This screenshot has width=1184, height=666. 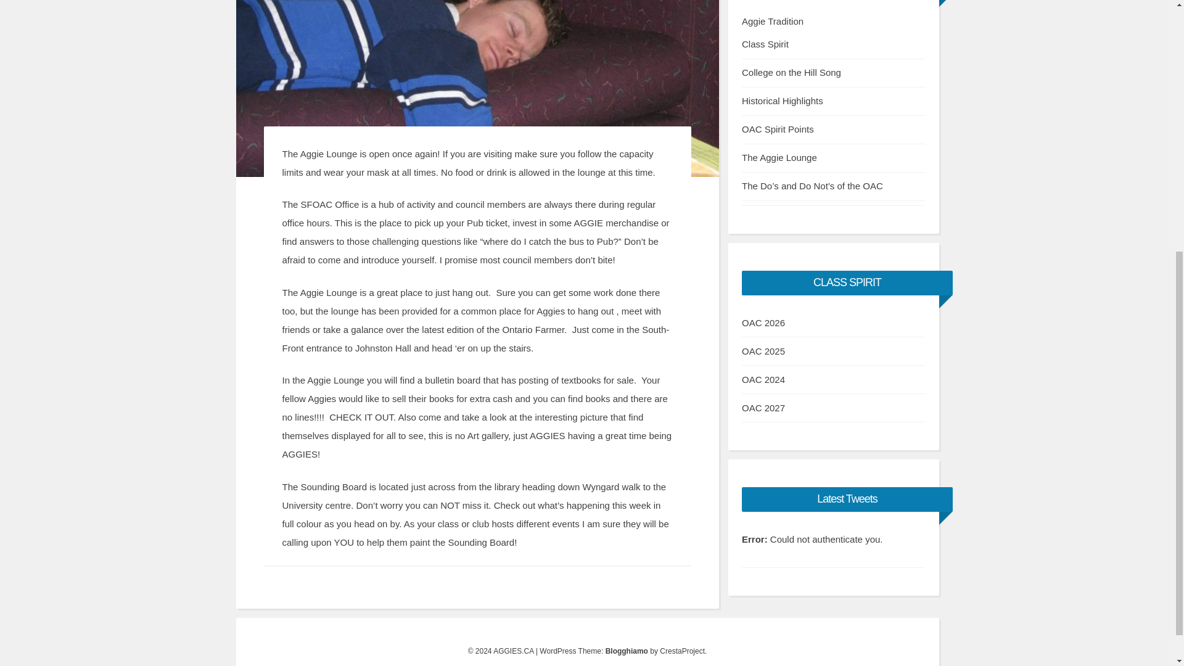 What do you see at coordinates (765, 43) in the screenshot?
I see `Class Spirit` at bounding box center [765, 43].